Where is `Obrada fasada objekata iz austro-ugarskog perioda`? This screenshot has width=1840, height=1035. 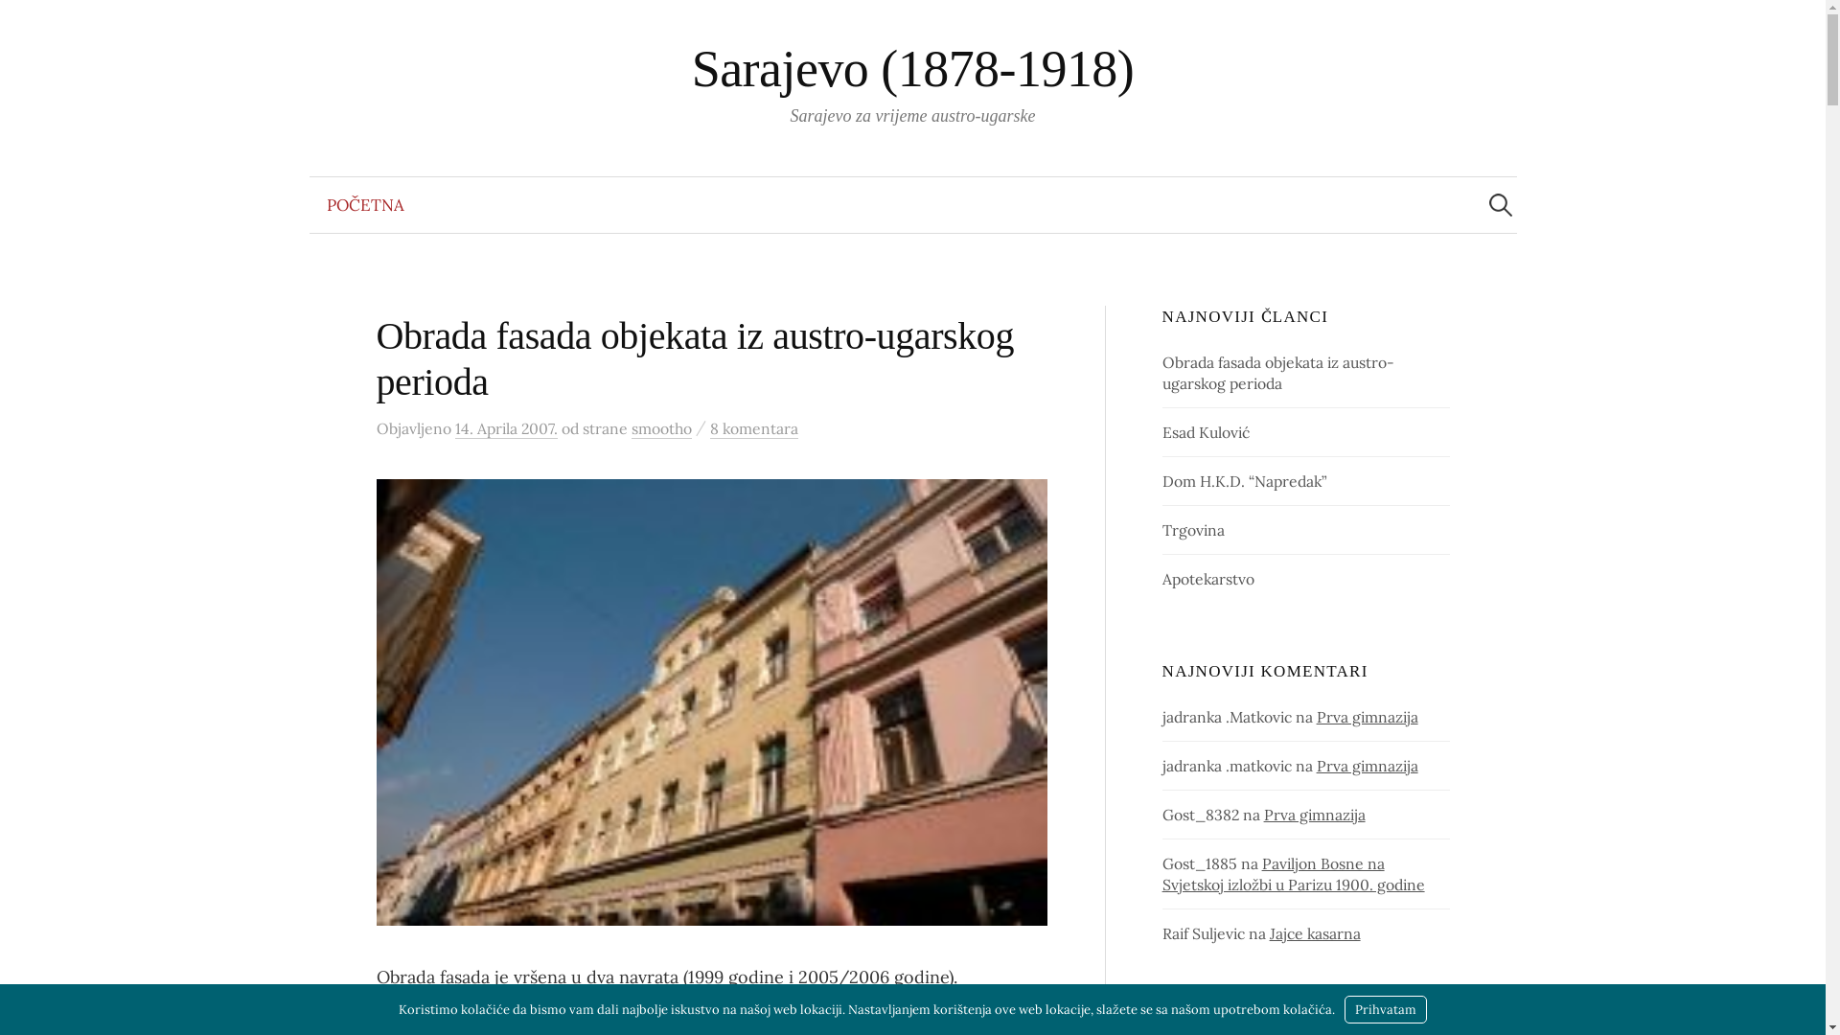 Obrada fasada objekata iz austro-ugarskog perioda is located at coordinates (1278, 373).